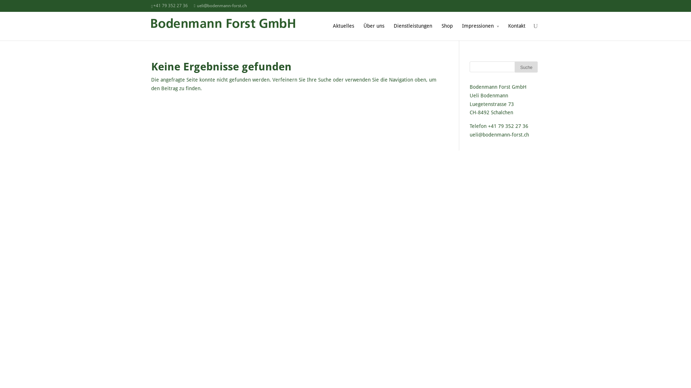 The image size is (691, 388). I want to click on Impressionen, so click(480, 31).